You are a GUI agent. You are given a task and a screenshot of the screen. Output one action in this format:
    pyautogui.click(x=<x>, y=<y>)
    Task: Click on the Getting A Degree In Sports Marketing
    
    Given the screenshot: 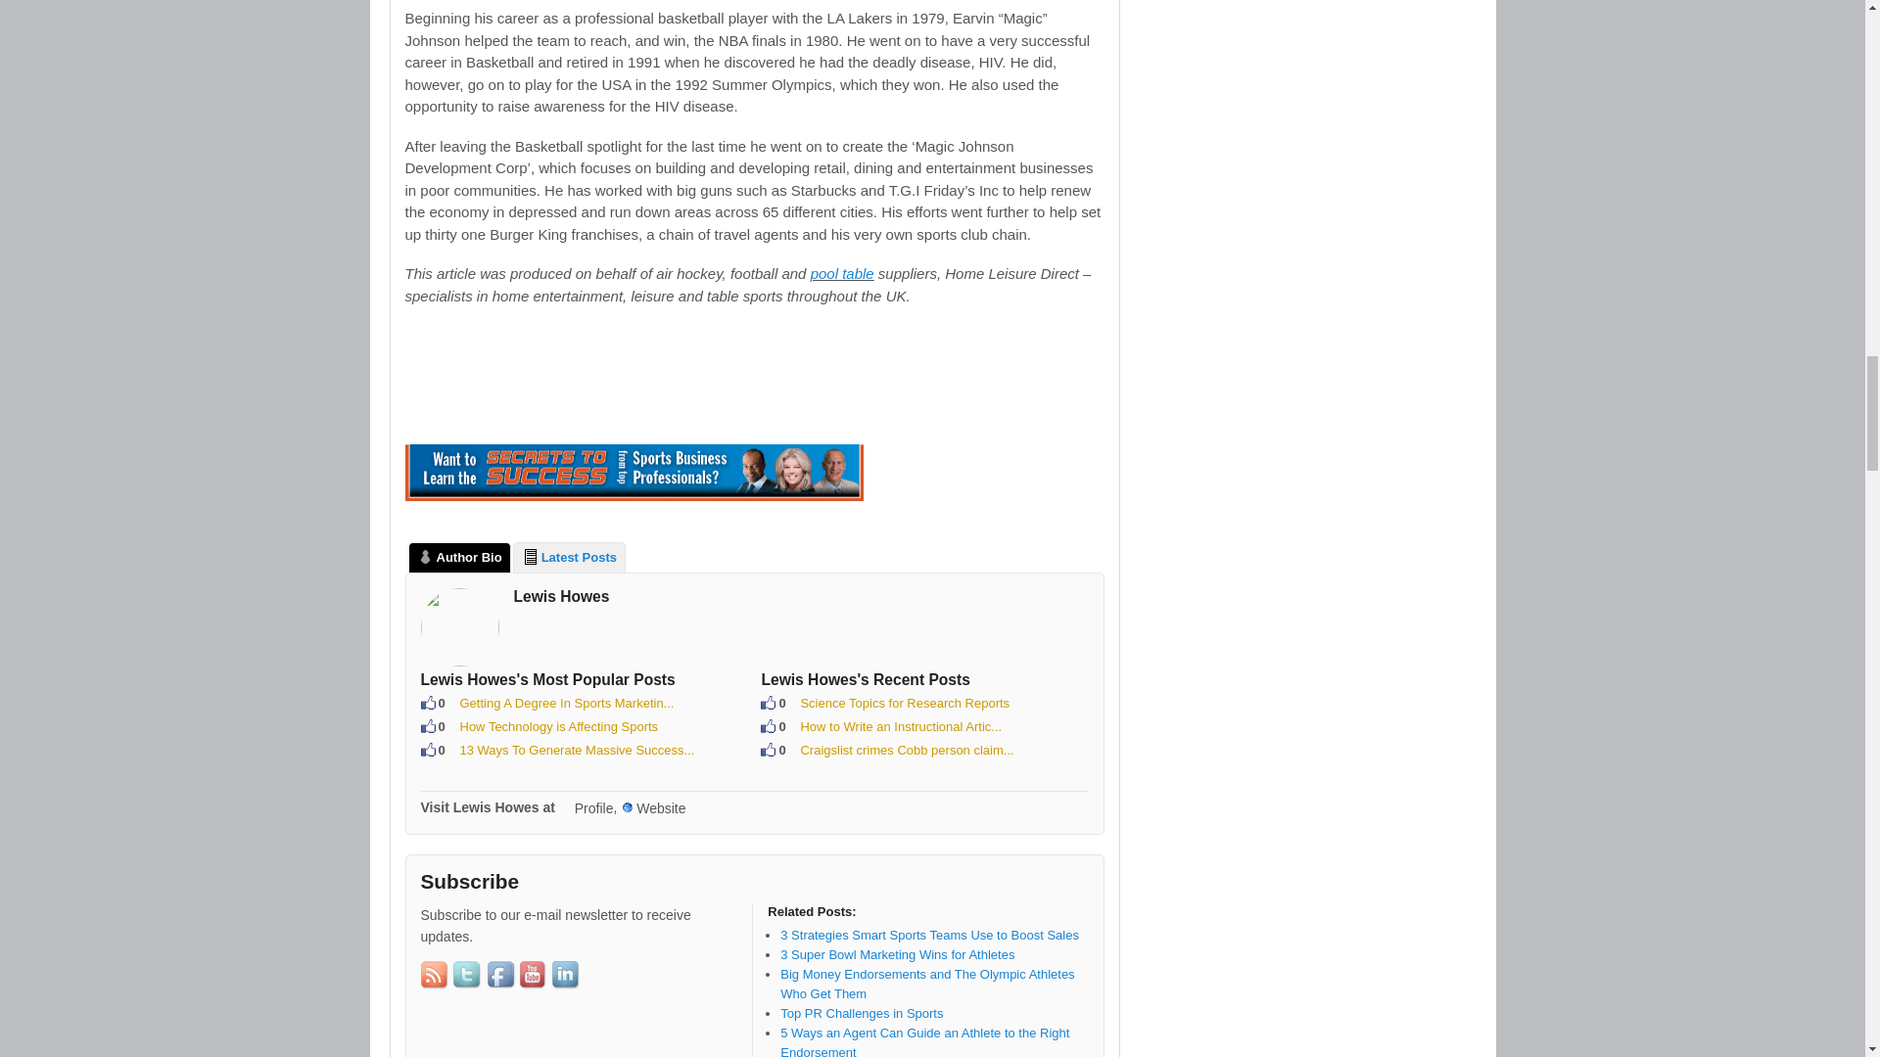 What is the action you would take?
    pyautogui.click(x=568, y=703)
    